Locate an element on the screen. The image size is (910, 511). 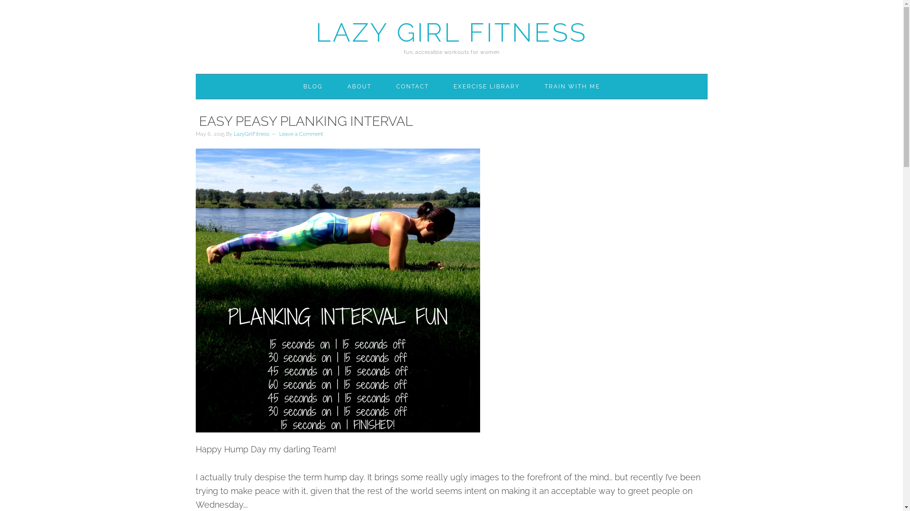
 EASY PEASY PLANKING INTERVAL is located at coordinates (304, 121).